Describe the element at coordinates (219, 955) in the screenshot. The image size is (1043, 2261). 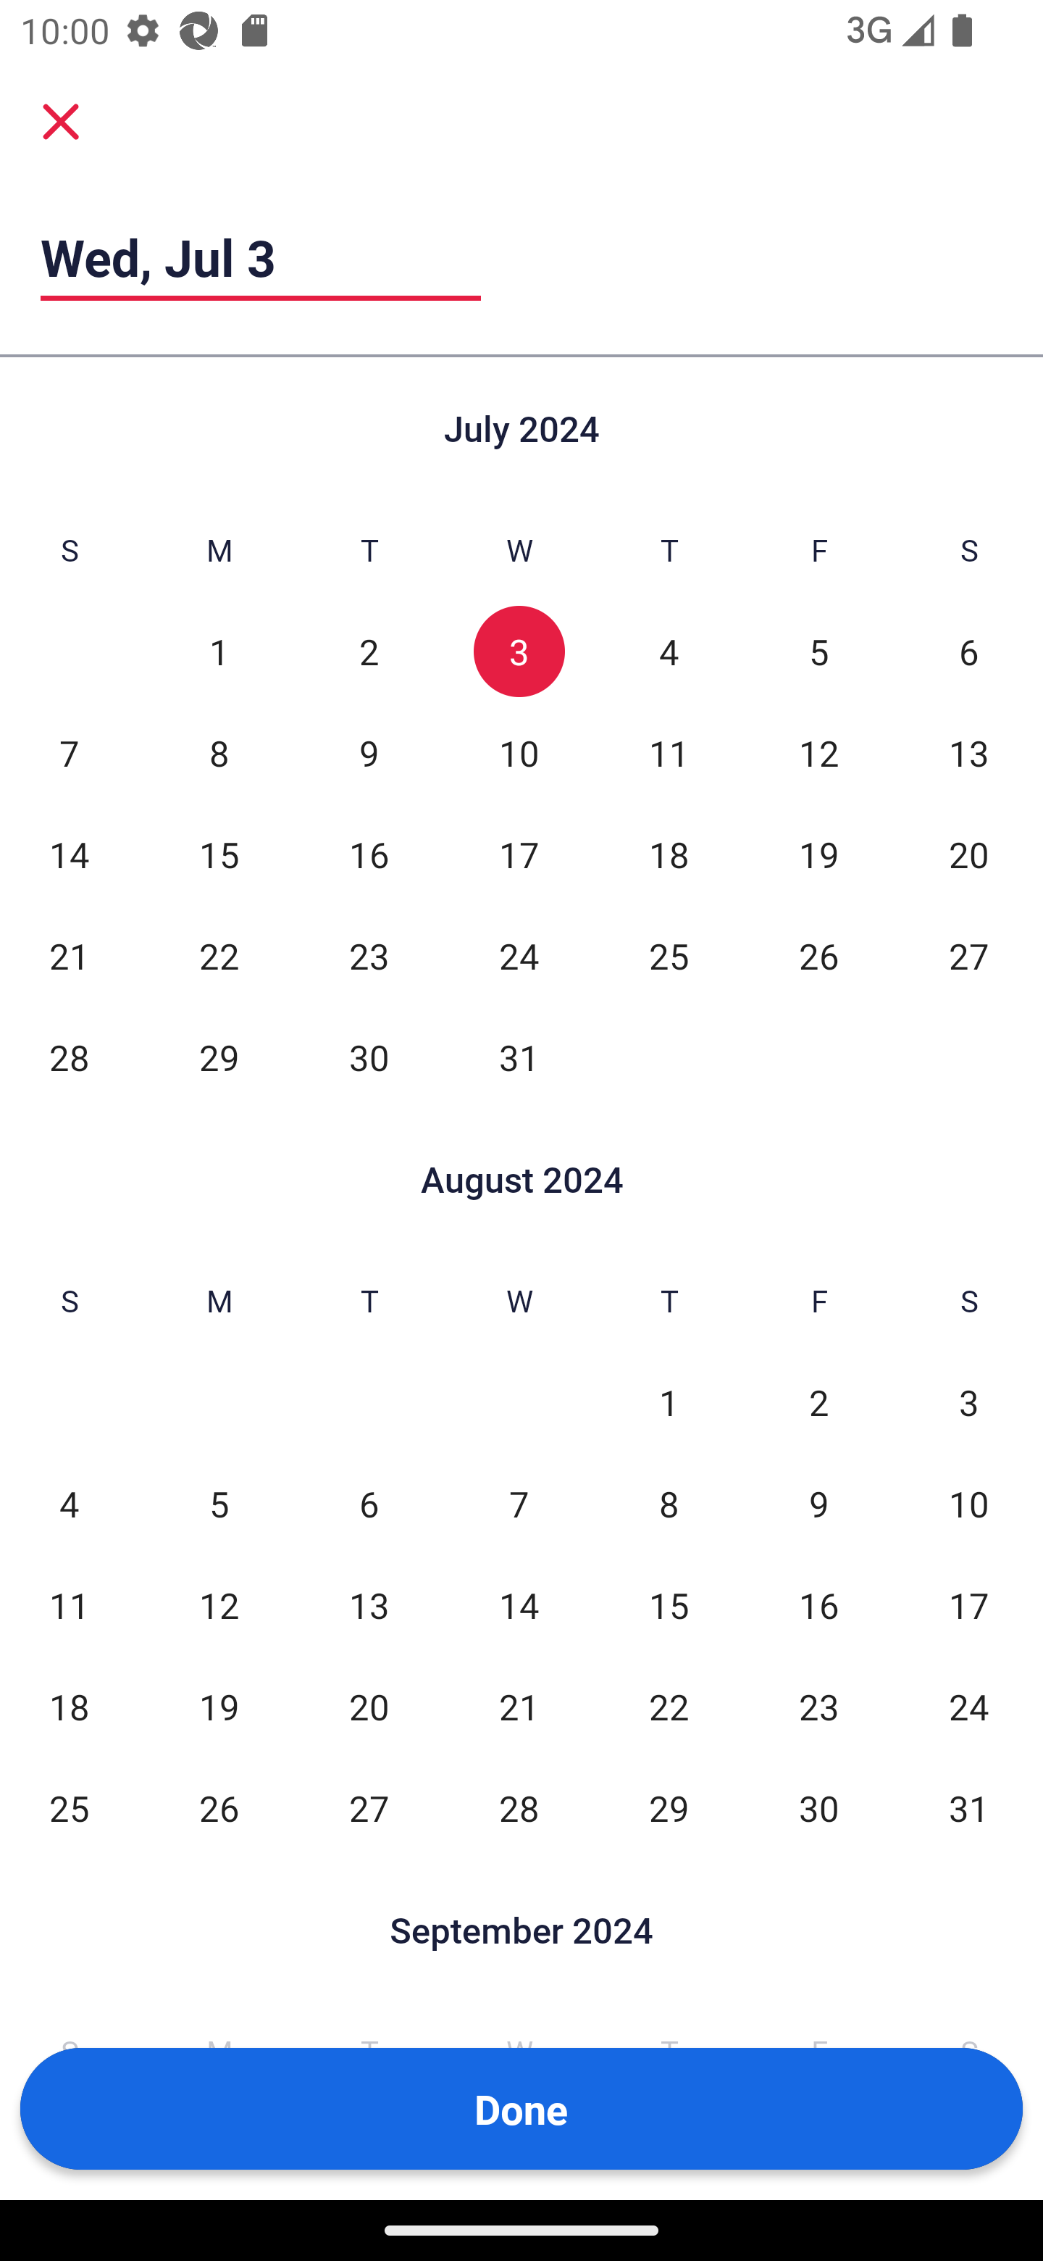
I see `22 Mon, Jul 22, Not Selected` at that location.